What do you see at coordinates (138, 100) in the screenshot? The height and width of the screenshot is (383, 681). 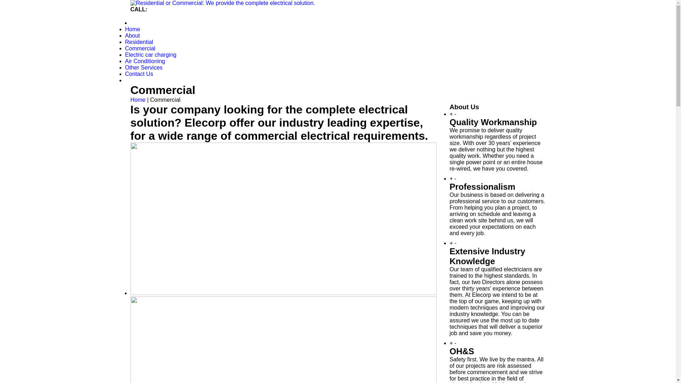 I see `Home` at bounding box center [138, 100].